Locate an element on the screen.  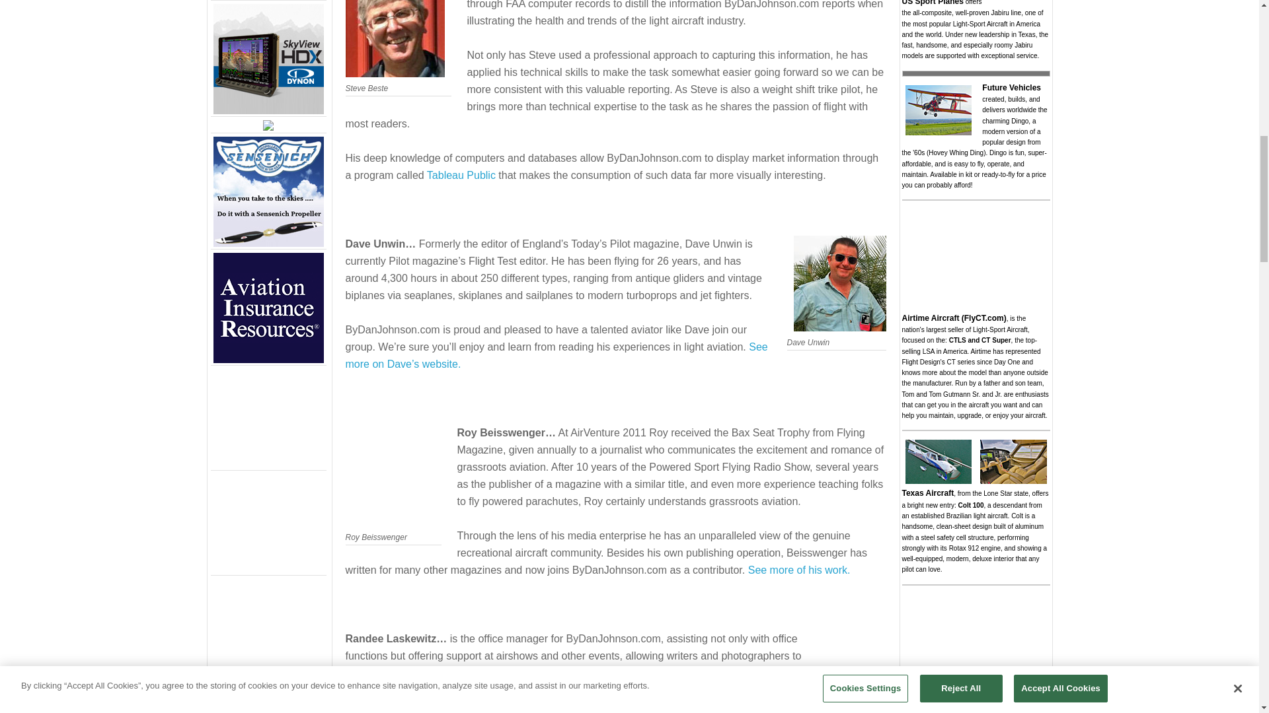
See more of his work. is located at coordinates (799, 570).